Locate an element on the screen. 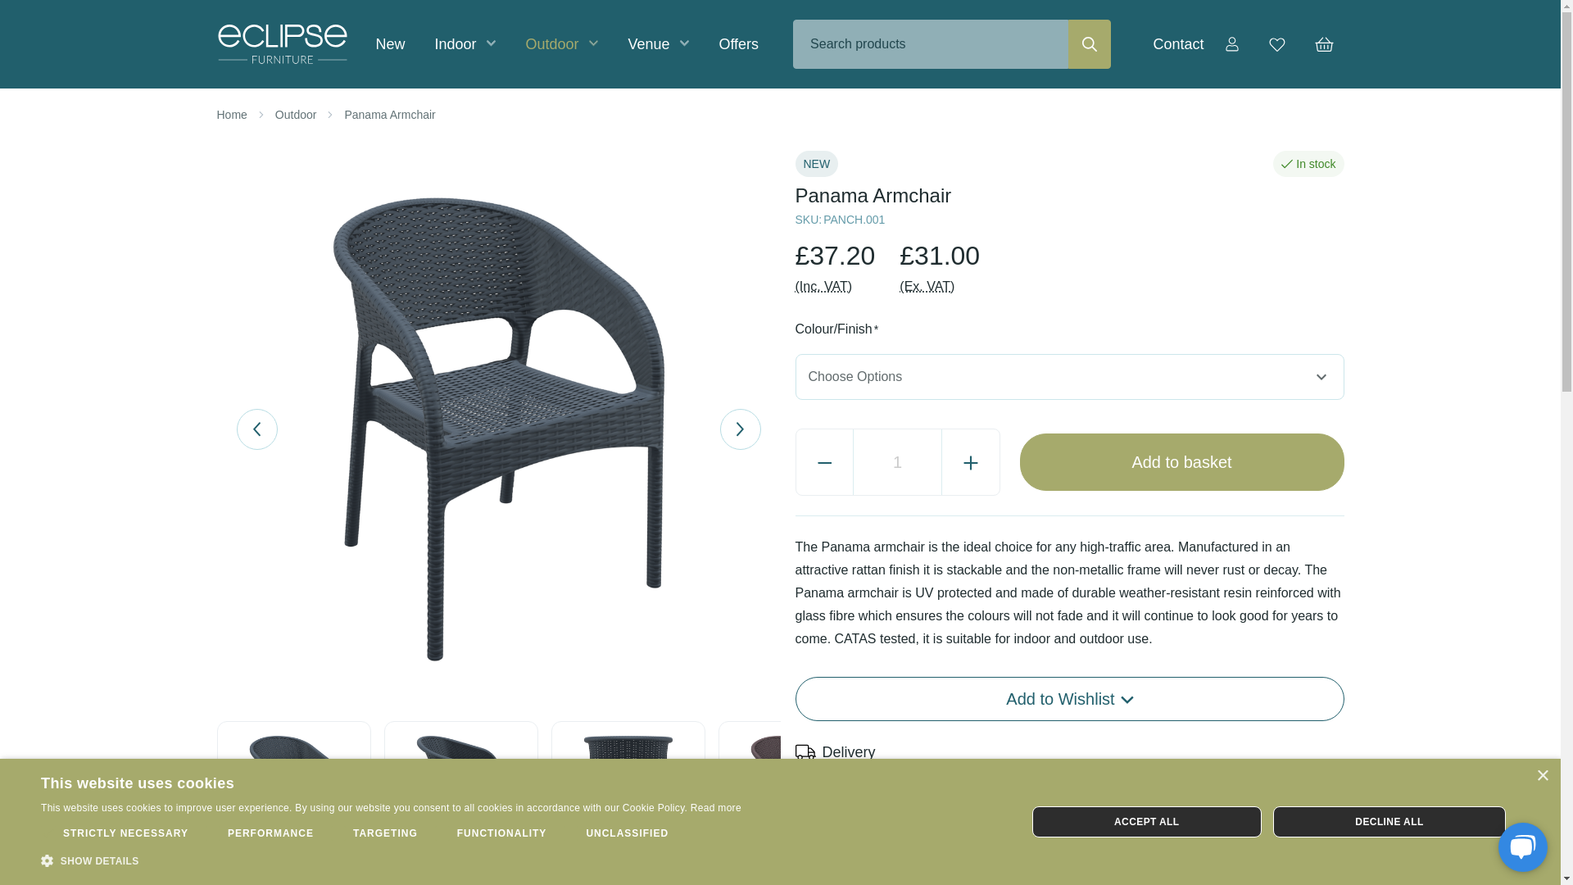  Offers is located at coordinates (738, 44).